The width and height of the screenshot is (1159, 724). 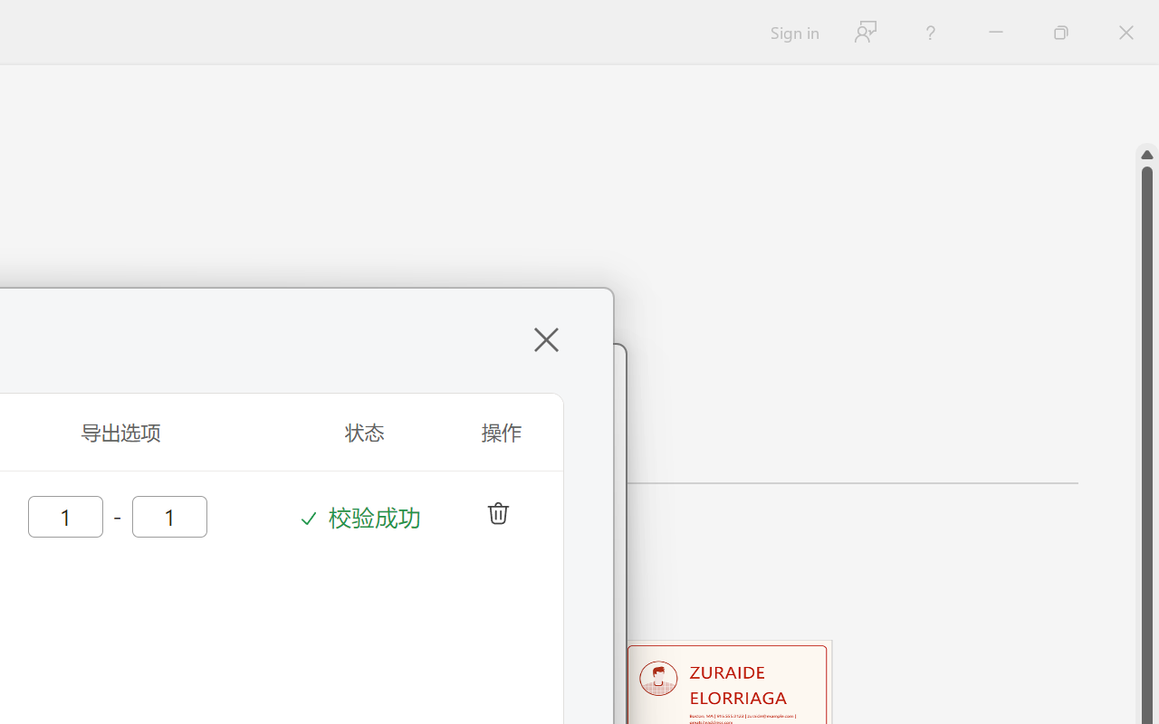 I want to click on AutomationID: input44, so click(x=168, y=515).